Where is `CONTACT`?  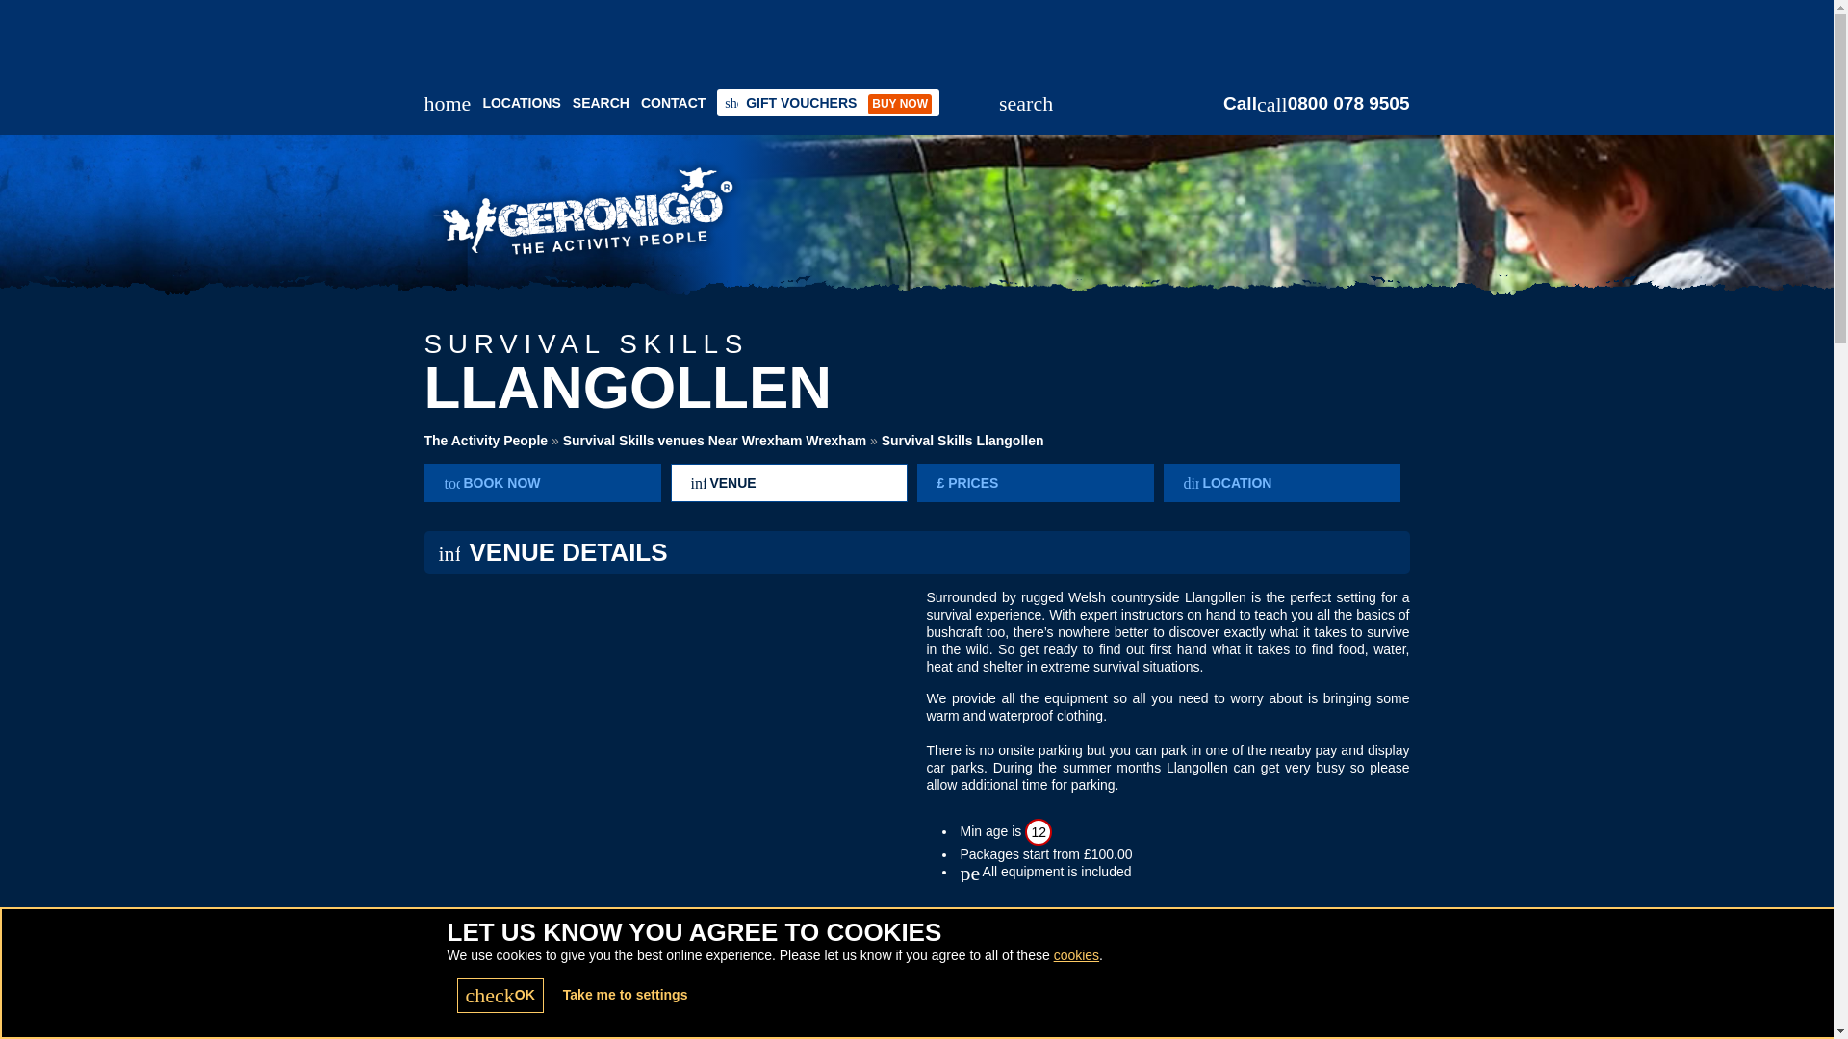 CONTACT is located at coordinates (674, 102).